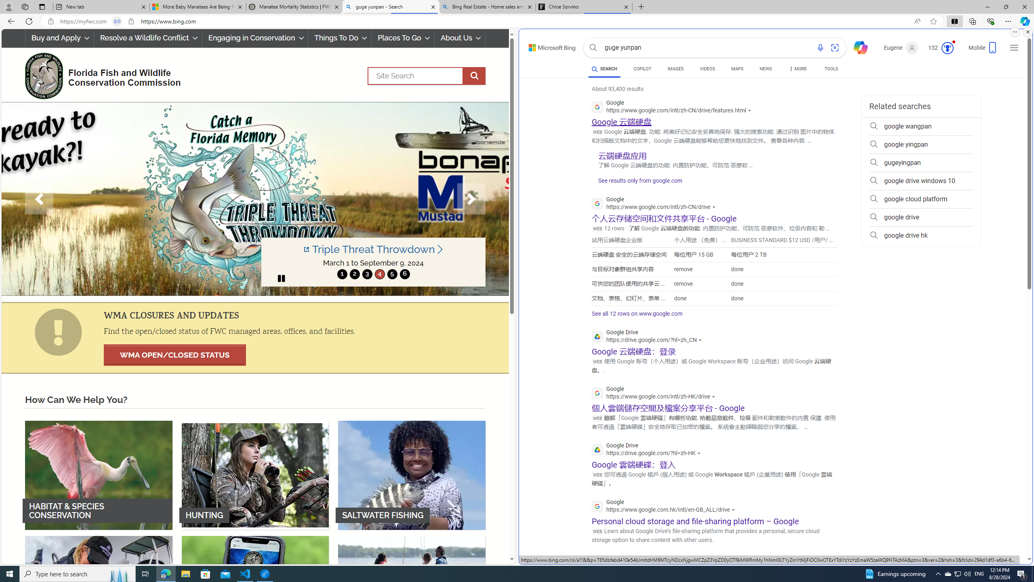 This screenshot has width=1034, height=582. I want to click on Browser essentials, so click(990, 21).